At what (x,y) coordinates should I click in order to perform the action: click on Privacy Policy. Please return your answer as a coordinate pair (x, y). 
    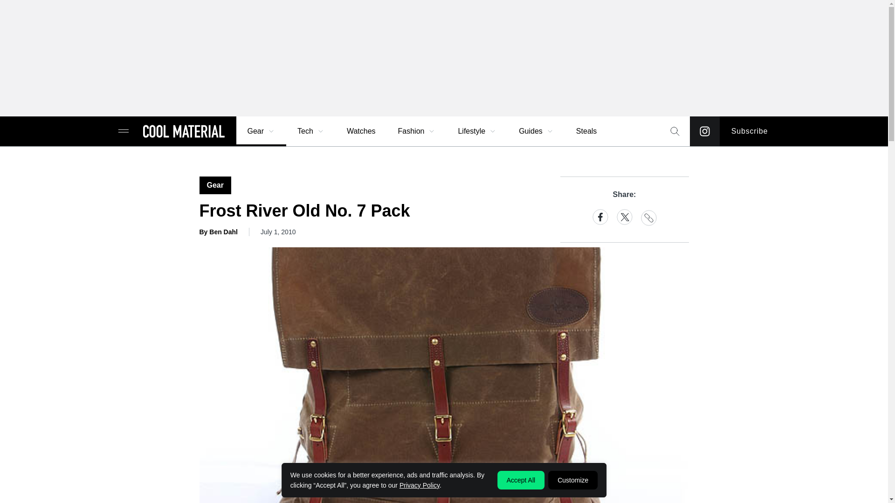
    Looking at the image, I should click on (419, 485).